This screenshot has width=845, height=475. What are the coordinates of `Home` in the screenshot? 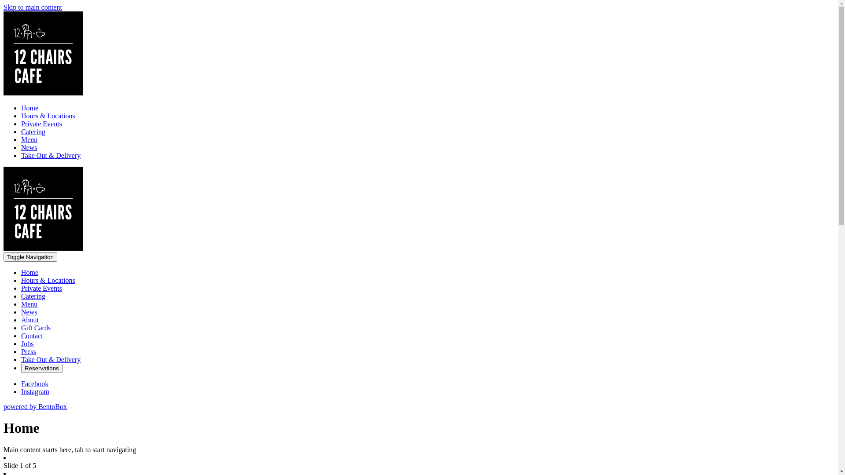 It's located at (30, 273).